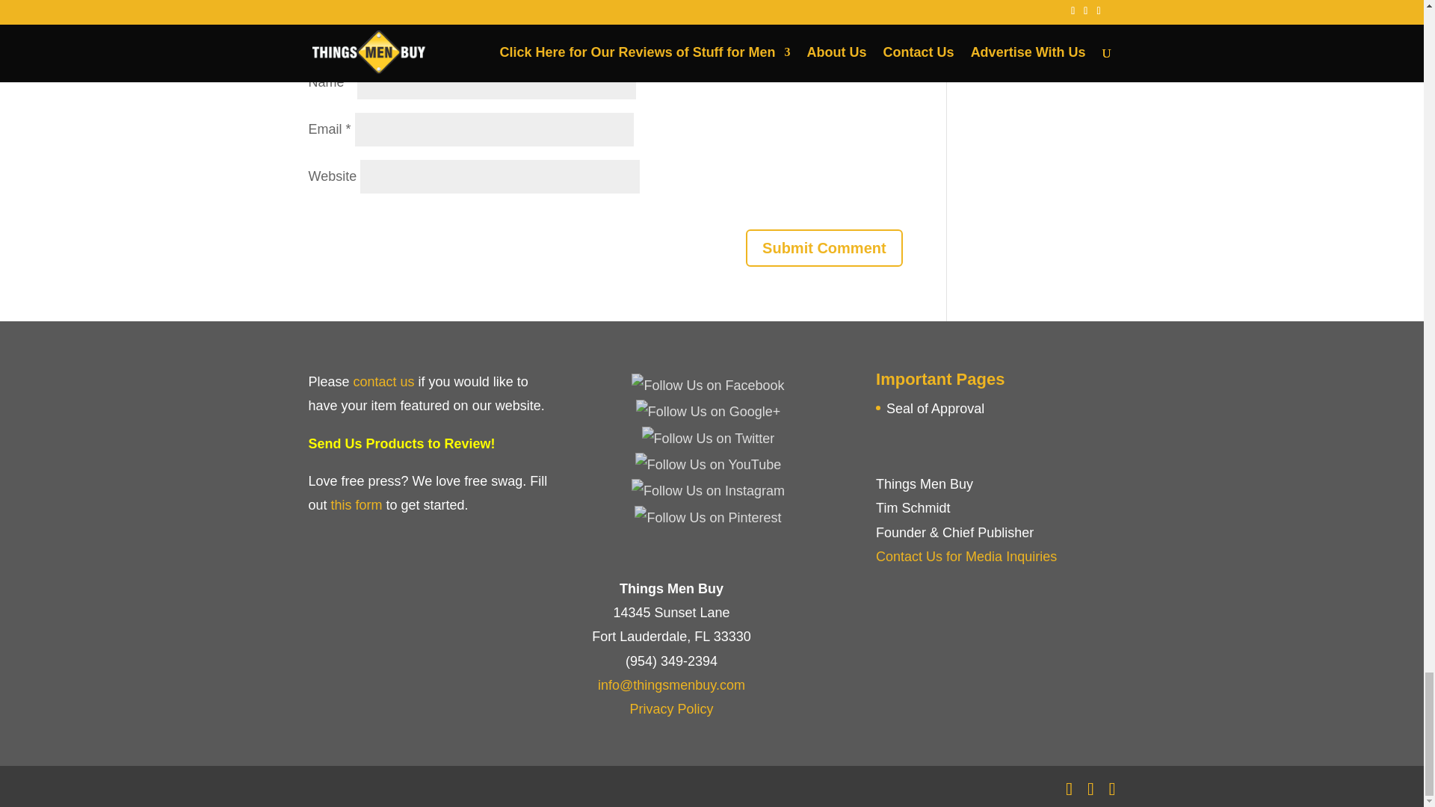 The width and height of the screenshot is (1435, 807). Describe the element at coordinates (708, 465) in the screenshot. I see `Follow Us on YouTube` at that location.